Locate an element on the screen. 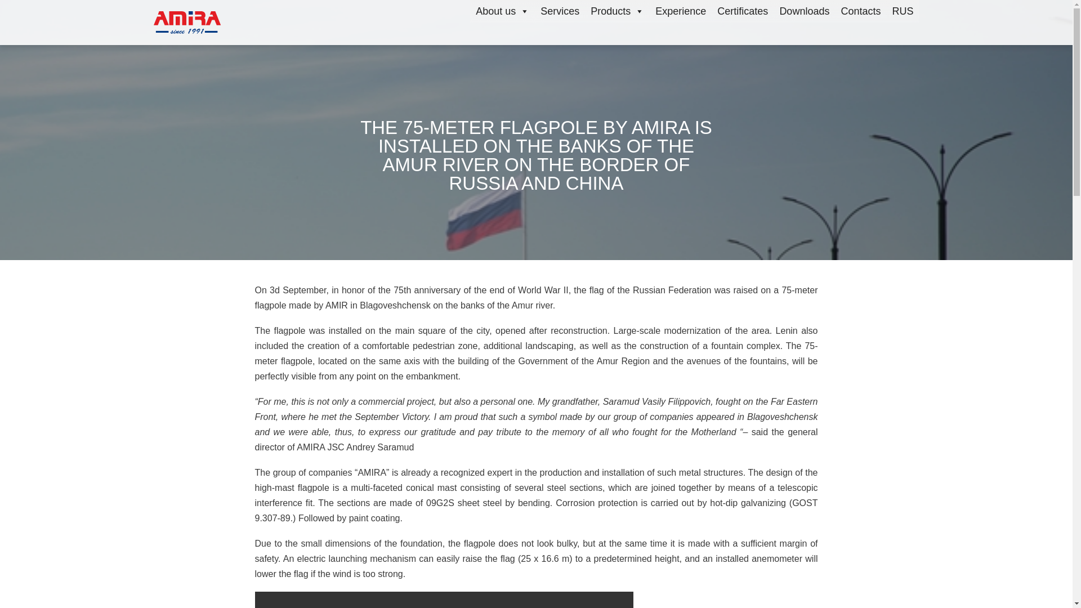  RUS is located at coordinates (903, 11).